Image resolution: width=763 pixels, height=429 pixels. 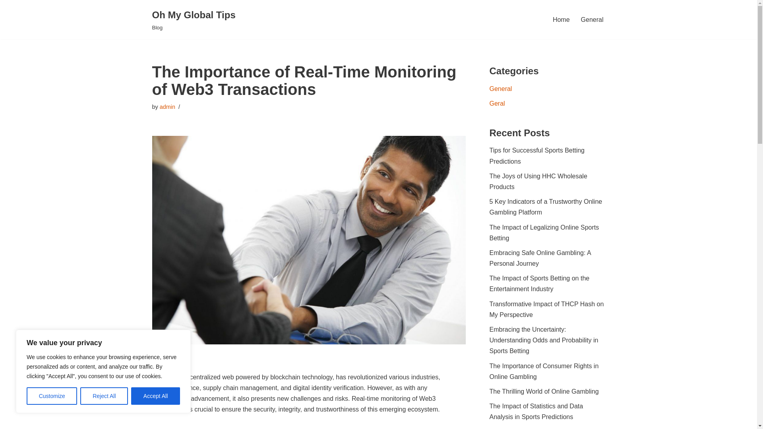 I want to click on Accept All, so click(x=156, y=396).